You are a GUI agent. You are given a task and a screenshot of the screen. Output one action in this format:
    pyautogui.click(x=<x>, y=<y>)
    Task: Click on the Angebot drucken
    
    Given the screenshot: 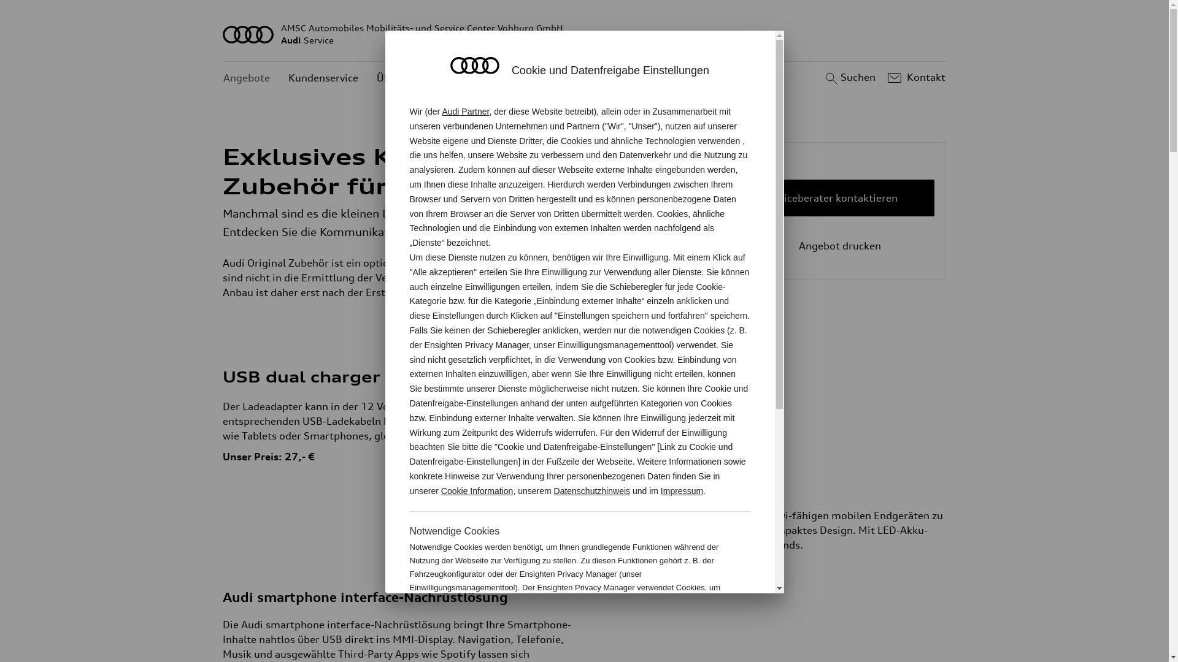 What is the action you would take?
    pyautogui.click(x=831, y=246)
    